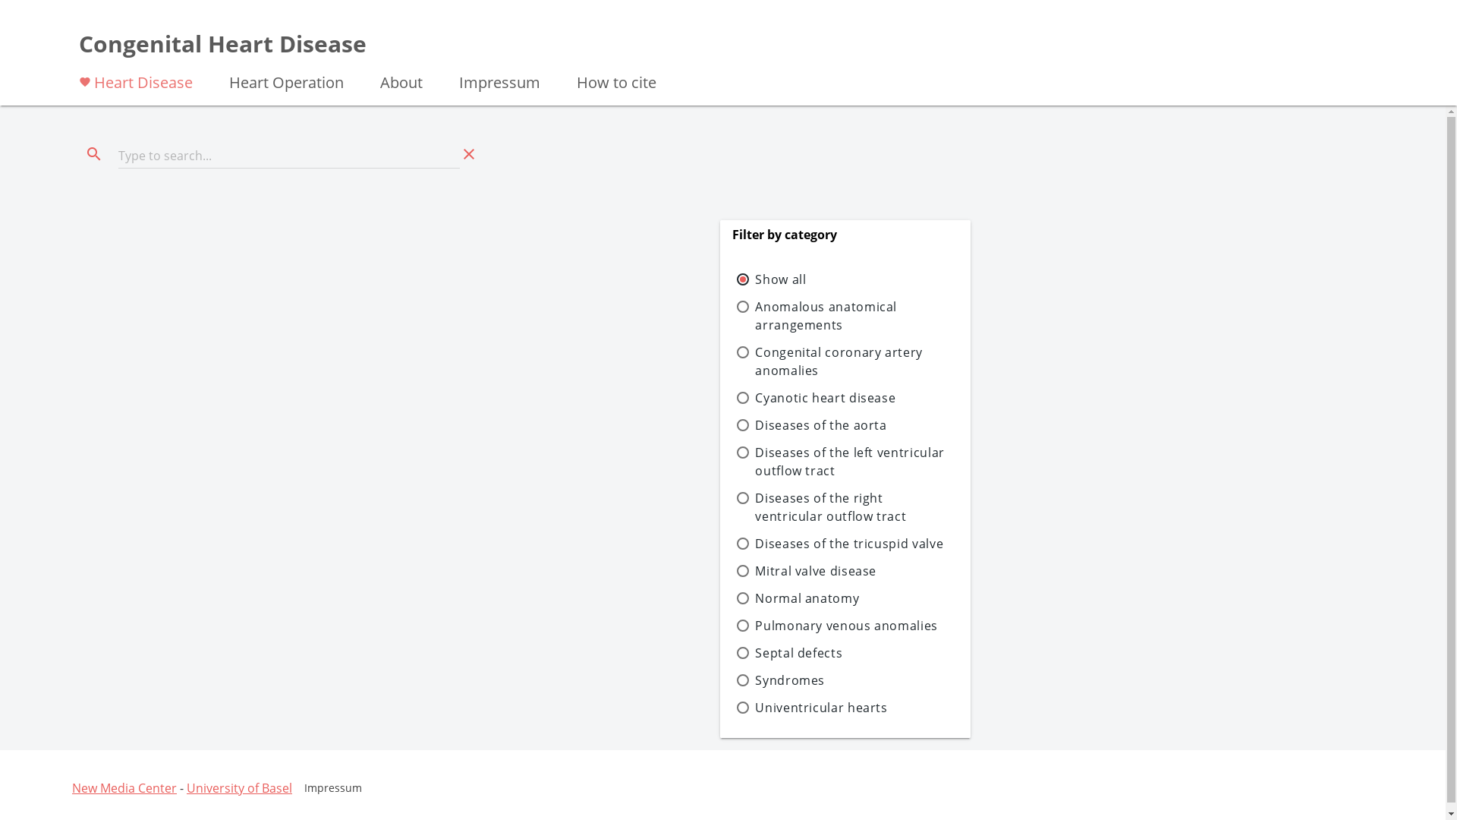 The width and height of the screenshot is (1457, 820). What do you see at coordinates (124, 788) in the screenshot?
I see `New Media Center` at bounding box center [124, 788].